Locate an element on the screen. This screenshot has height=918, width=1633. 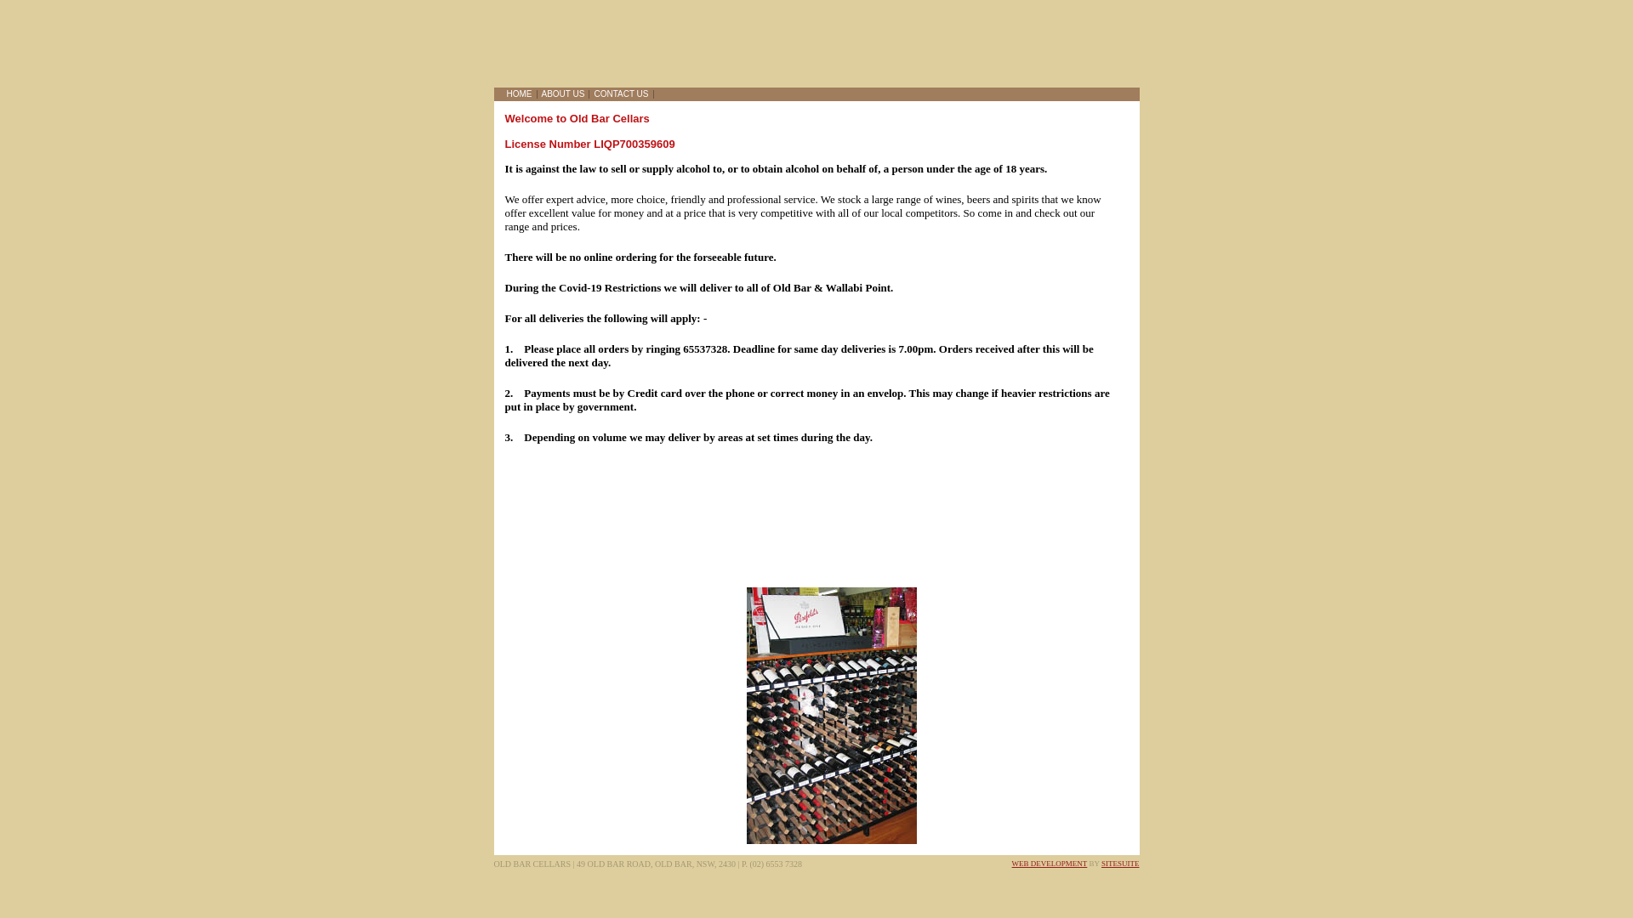
2007 NSW Liquor Store of the Year is located at coordinates (1019, 67).